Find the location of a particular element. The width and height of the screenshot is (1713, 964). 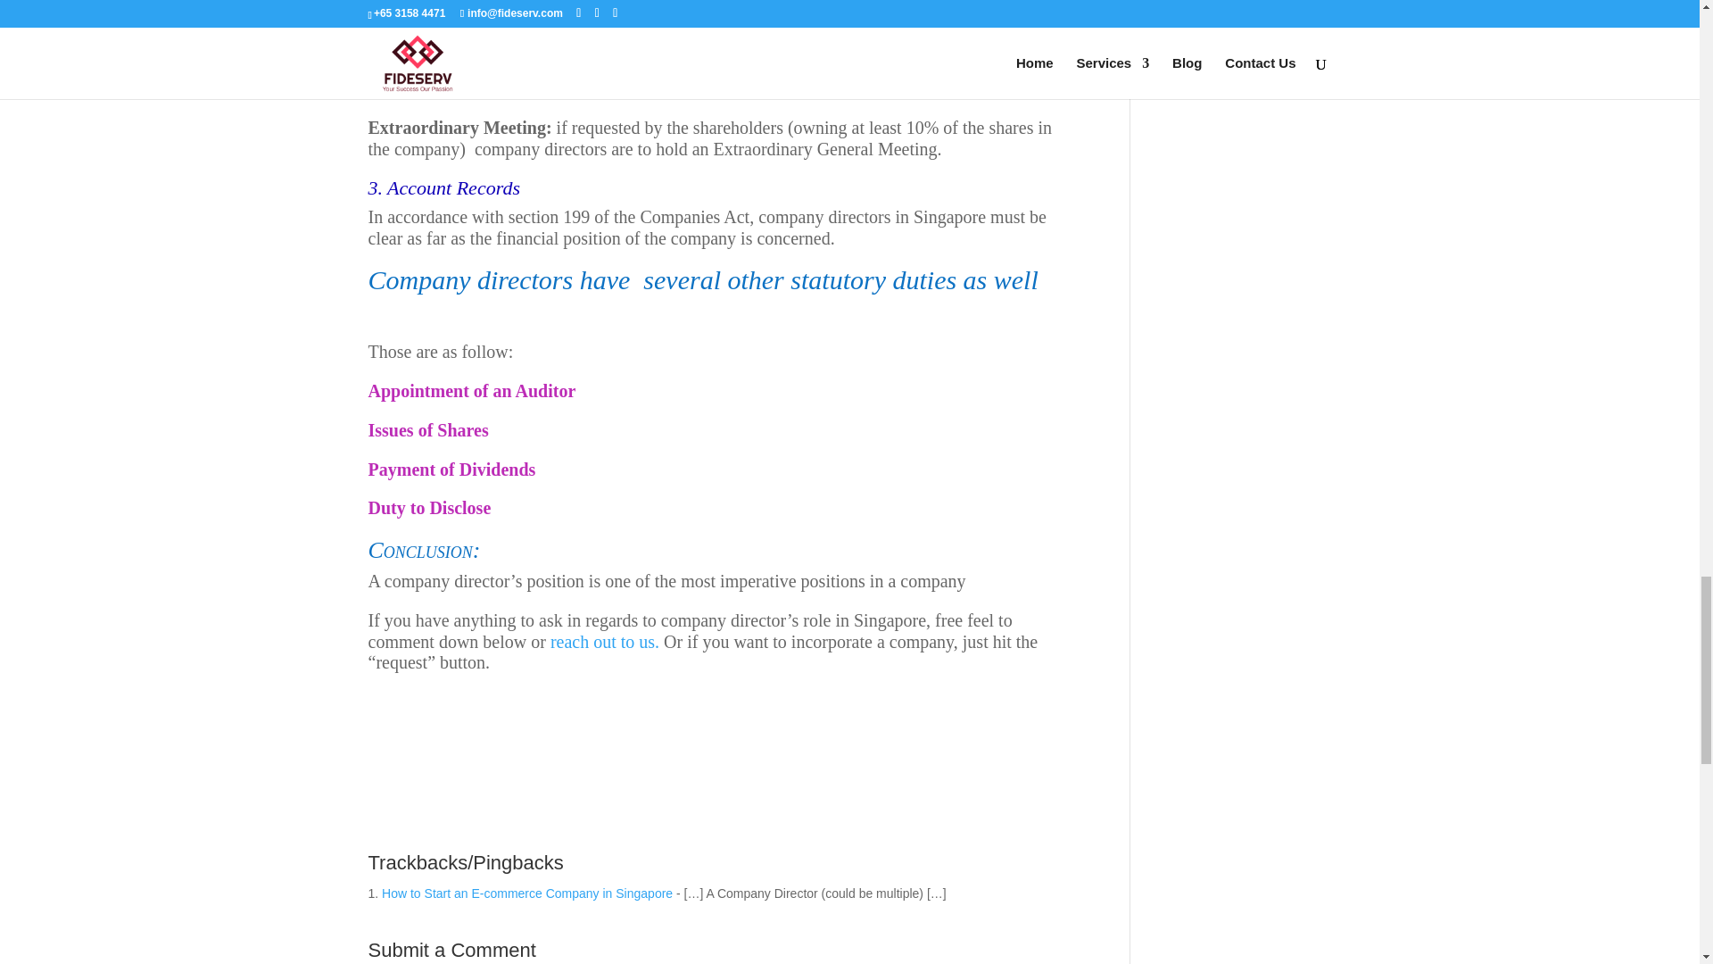

How to Start an E-commerce Company in Singapore is located at coordinates (527, 893).